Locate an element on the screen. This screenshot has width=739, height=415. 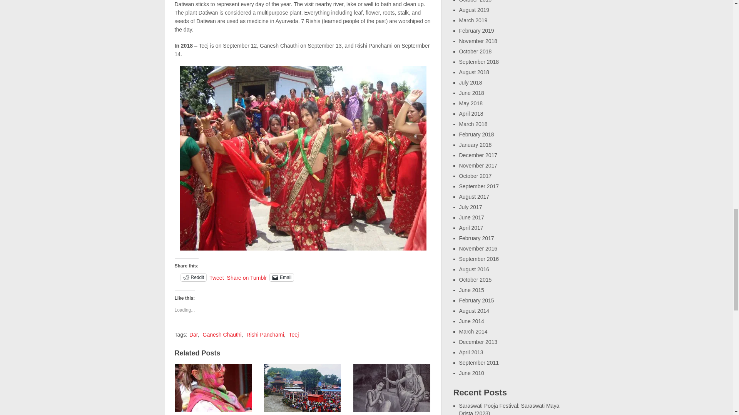
Share on Tumblr is located at coordinates (247, 277).